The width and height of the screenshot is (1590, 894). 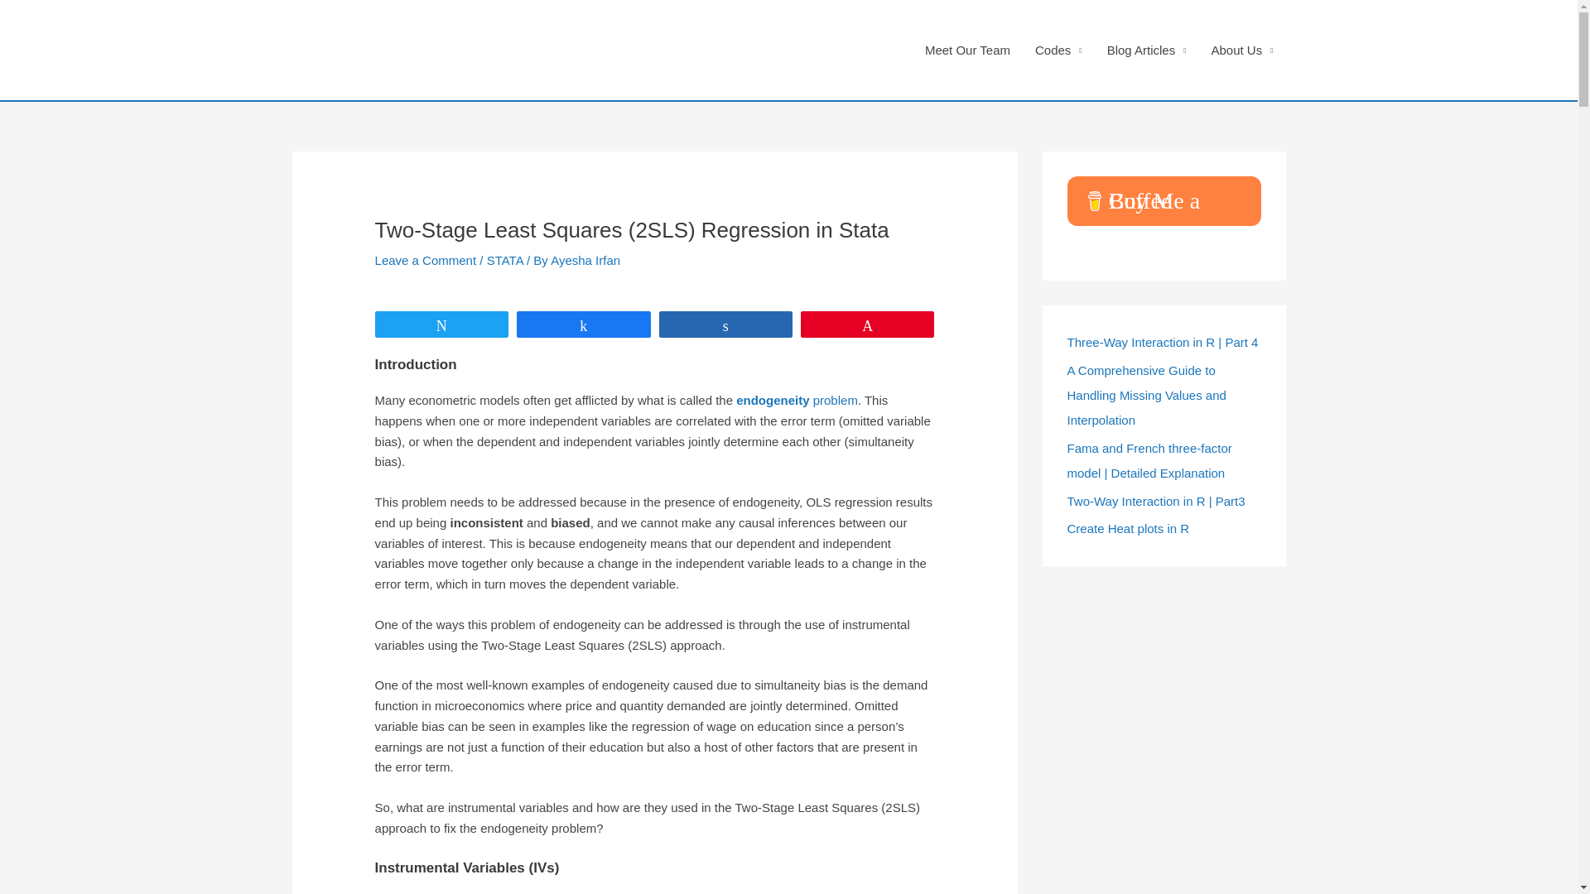 What do you see at coordinates (1146, 50) in the screenshot?
I see `Blog Articles` at bounding box center [1146, 50].